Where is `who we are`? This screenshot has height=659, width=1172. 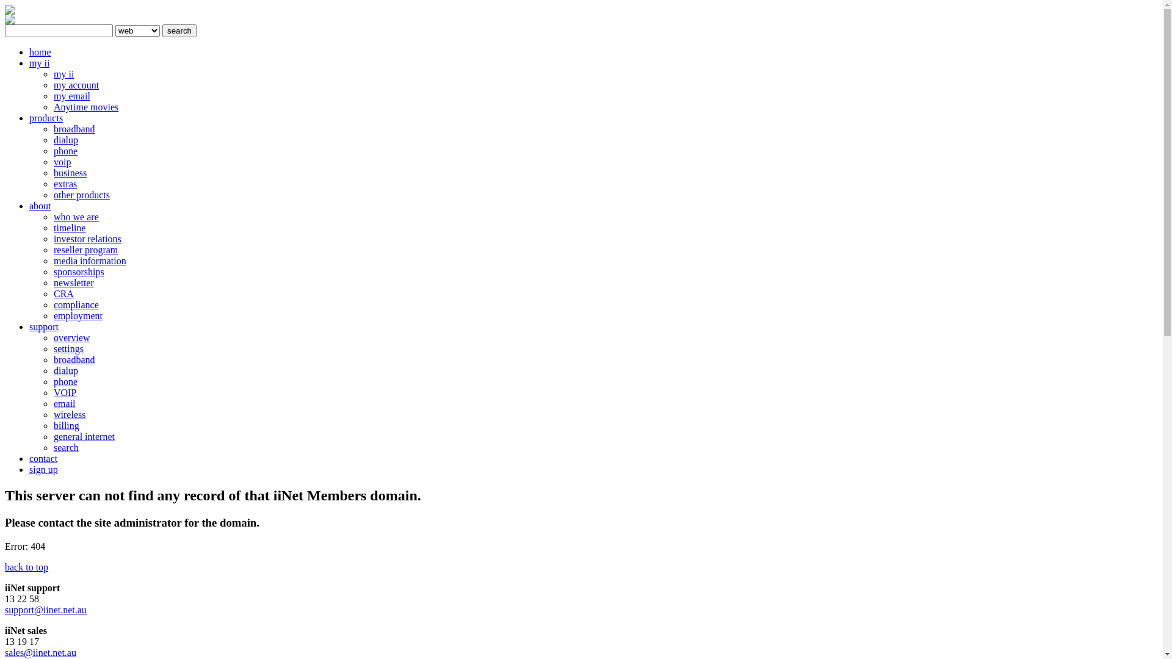 who we are is located at coordinates (76, 217).